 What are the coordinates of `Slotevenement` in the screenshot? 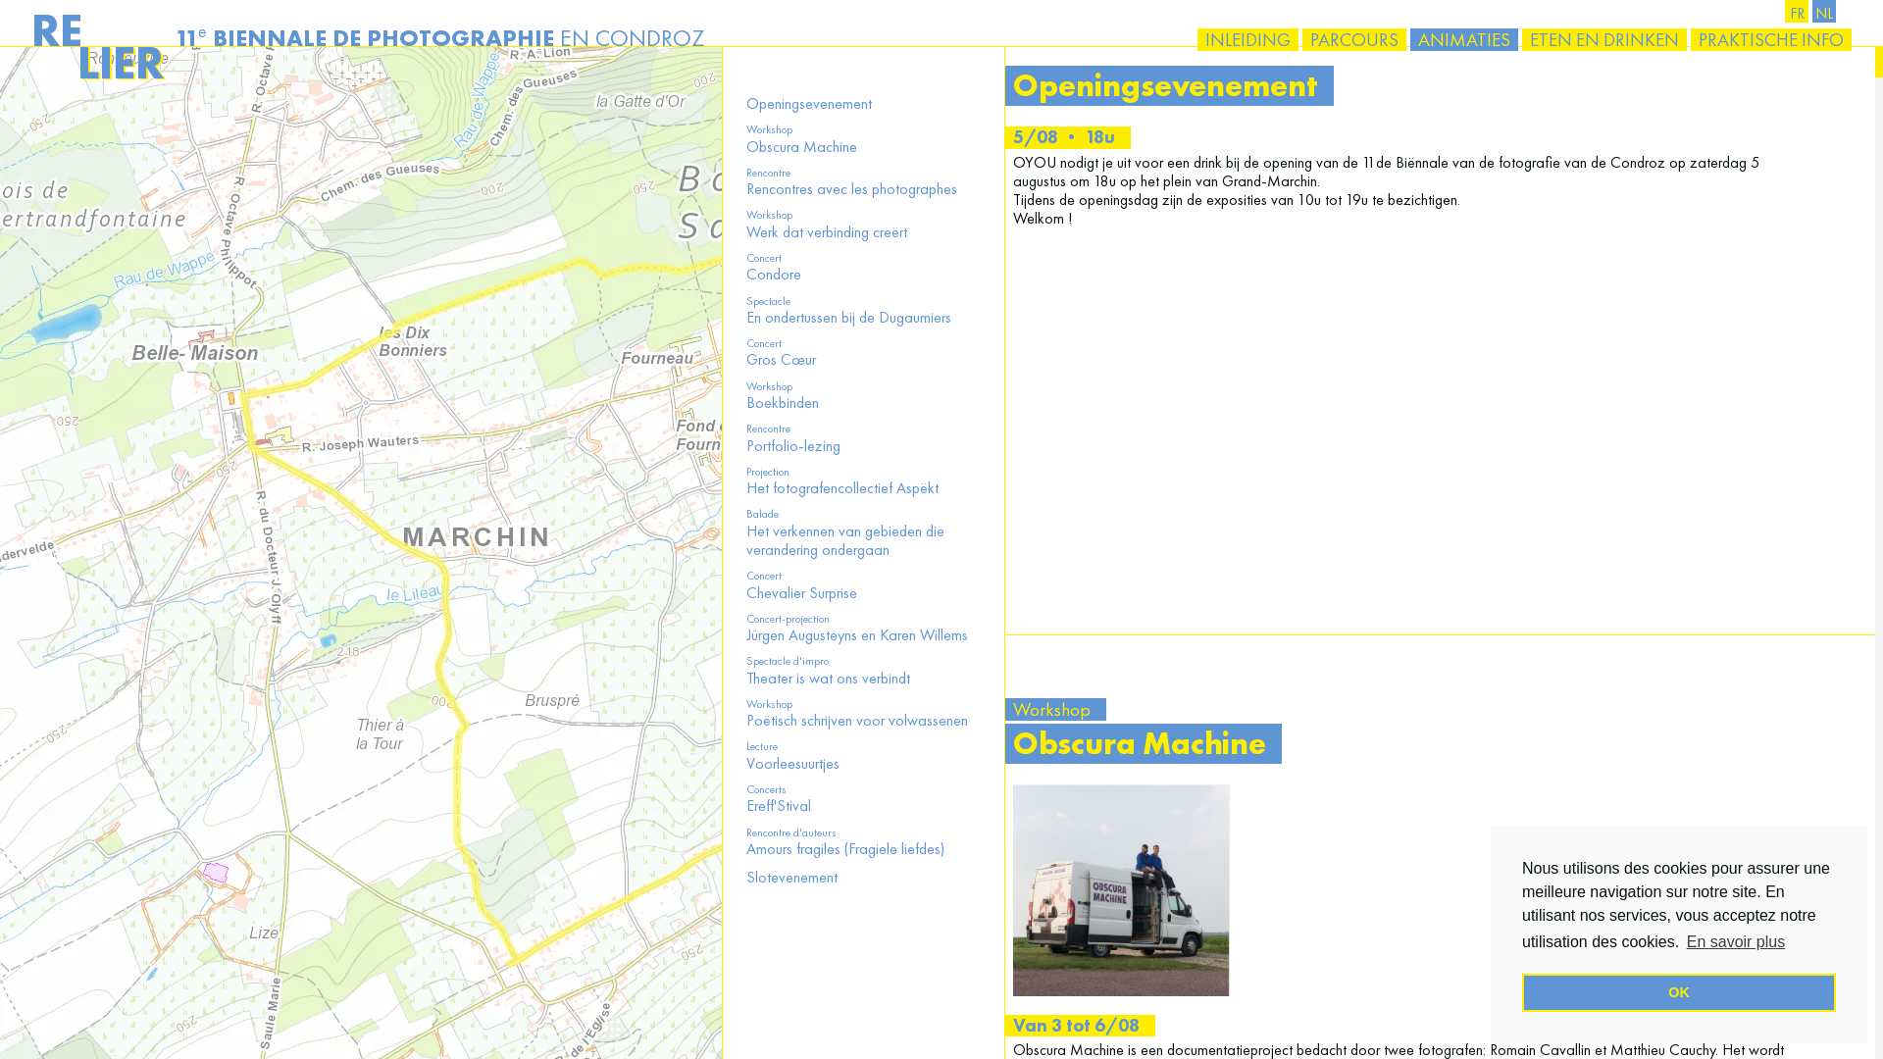 It's located at (792, 877).